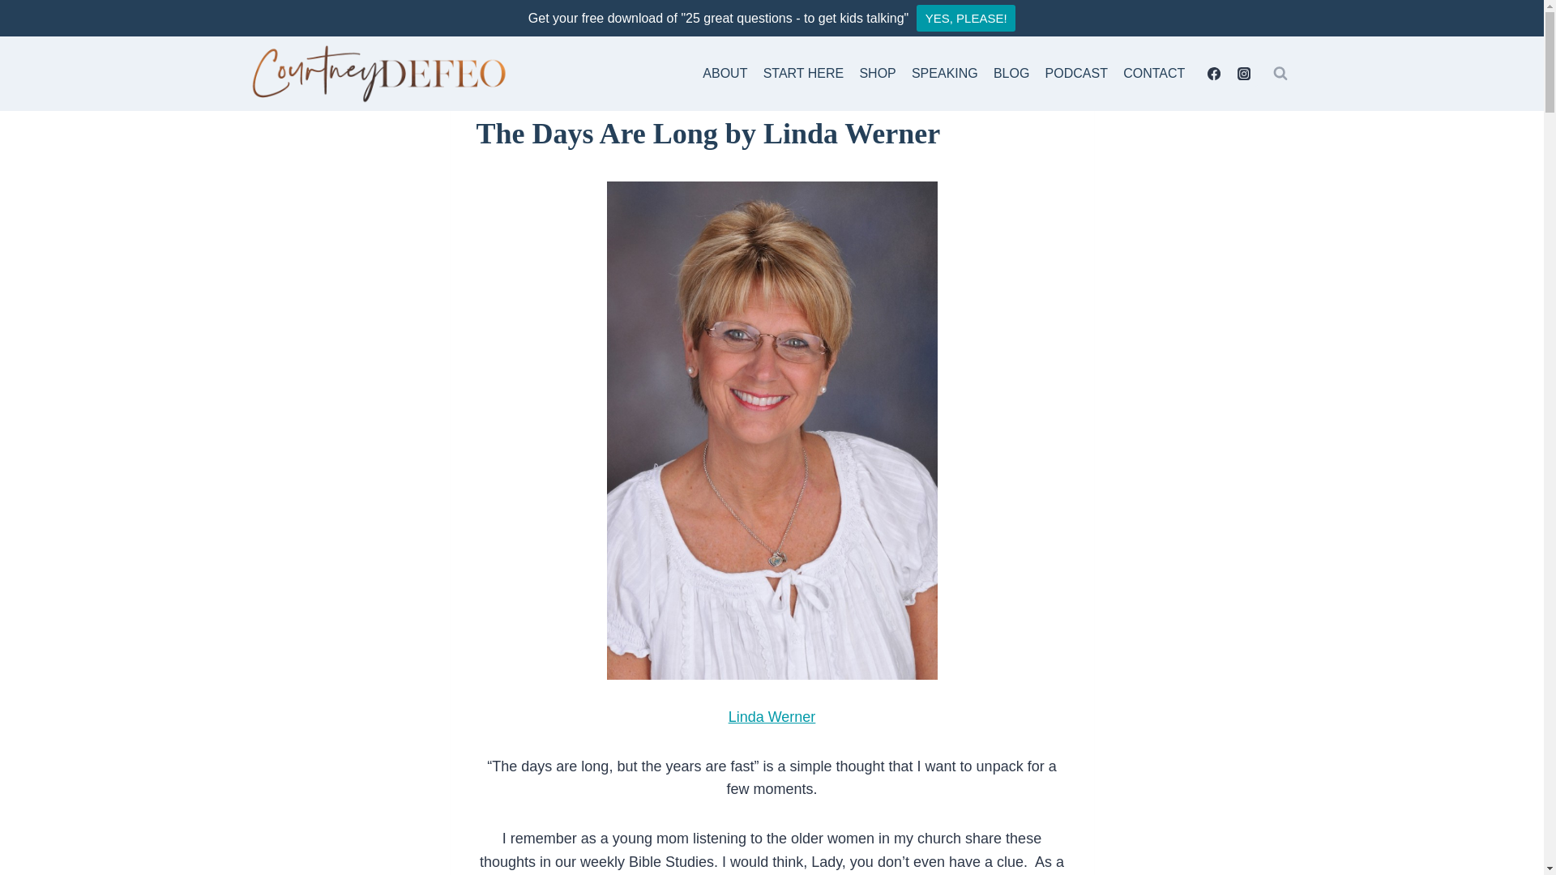  Describe the element at coordinates (1076, 75) in the screenshot. I see `PODCAST` at that location.